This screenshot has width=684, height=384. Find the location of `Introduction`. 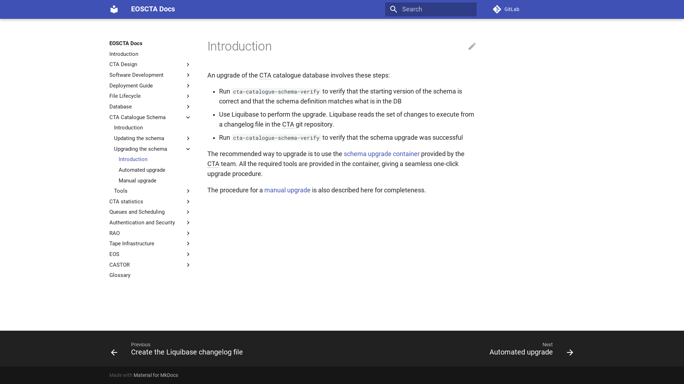

Introduction is located at coordinates (150, 54).